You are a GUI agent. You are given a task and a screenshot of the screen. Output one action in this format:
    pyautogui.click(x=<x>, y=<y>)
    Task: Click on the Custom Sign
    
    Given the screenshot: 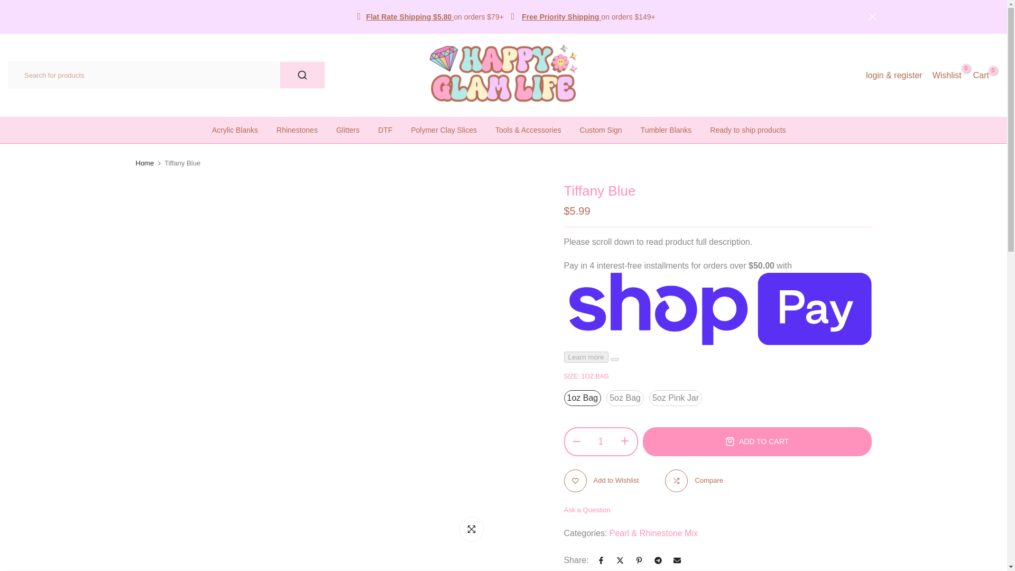 What is the action you would take?
    pyautogui.click(x=947, y=75)
    